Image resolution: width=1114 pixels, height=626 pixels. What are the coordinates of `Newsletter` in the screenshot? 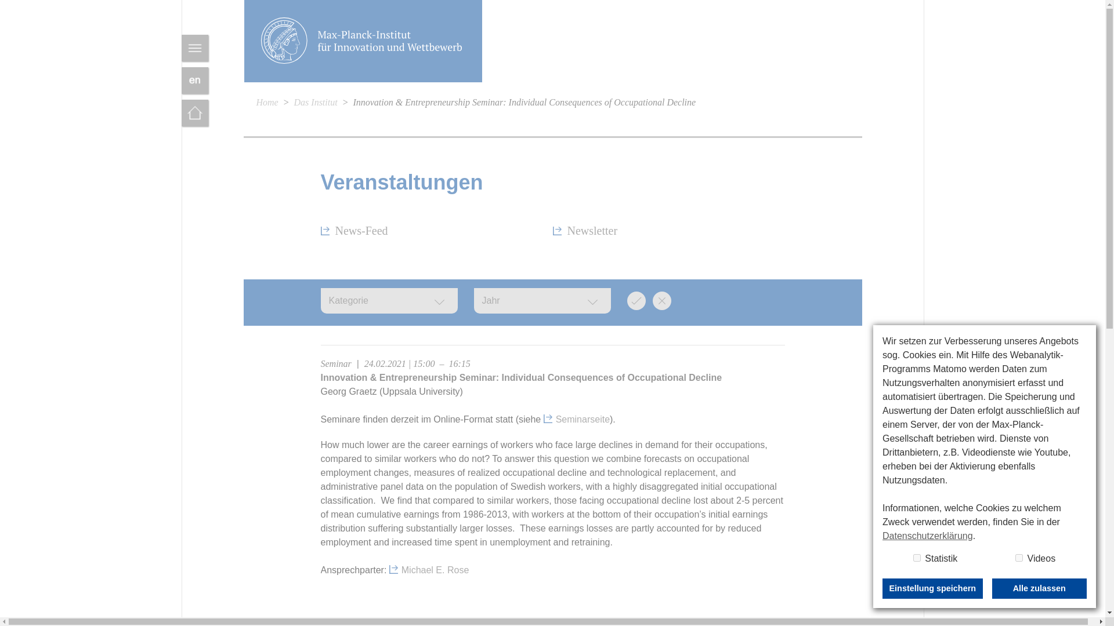 It's located at (585, 231).